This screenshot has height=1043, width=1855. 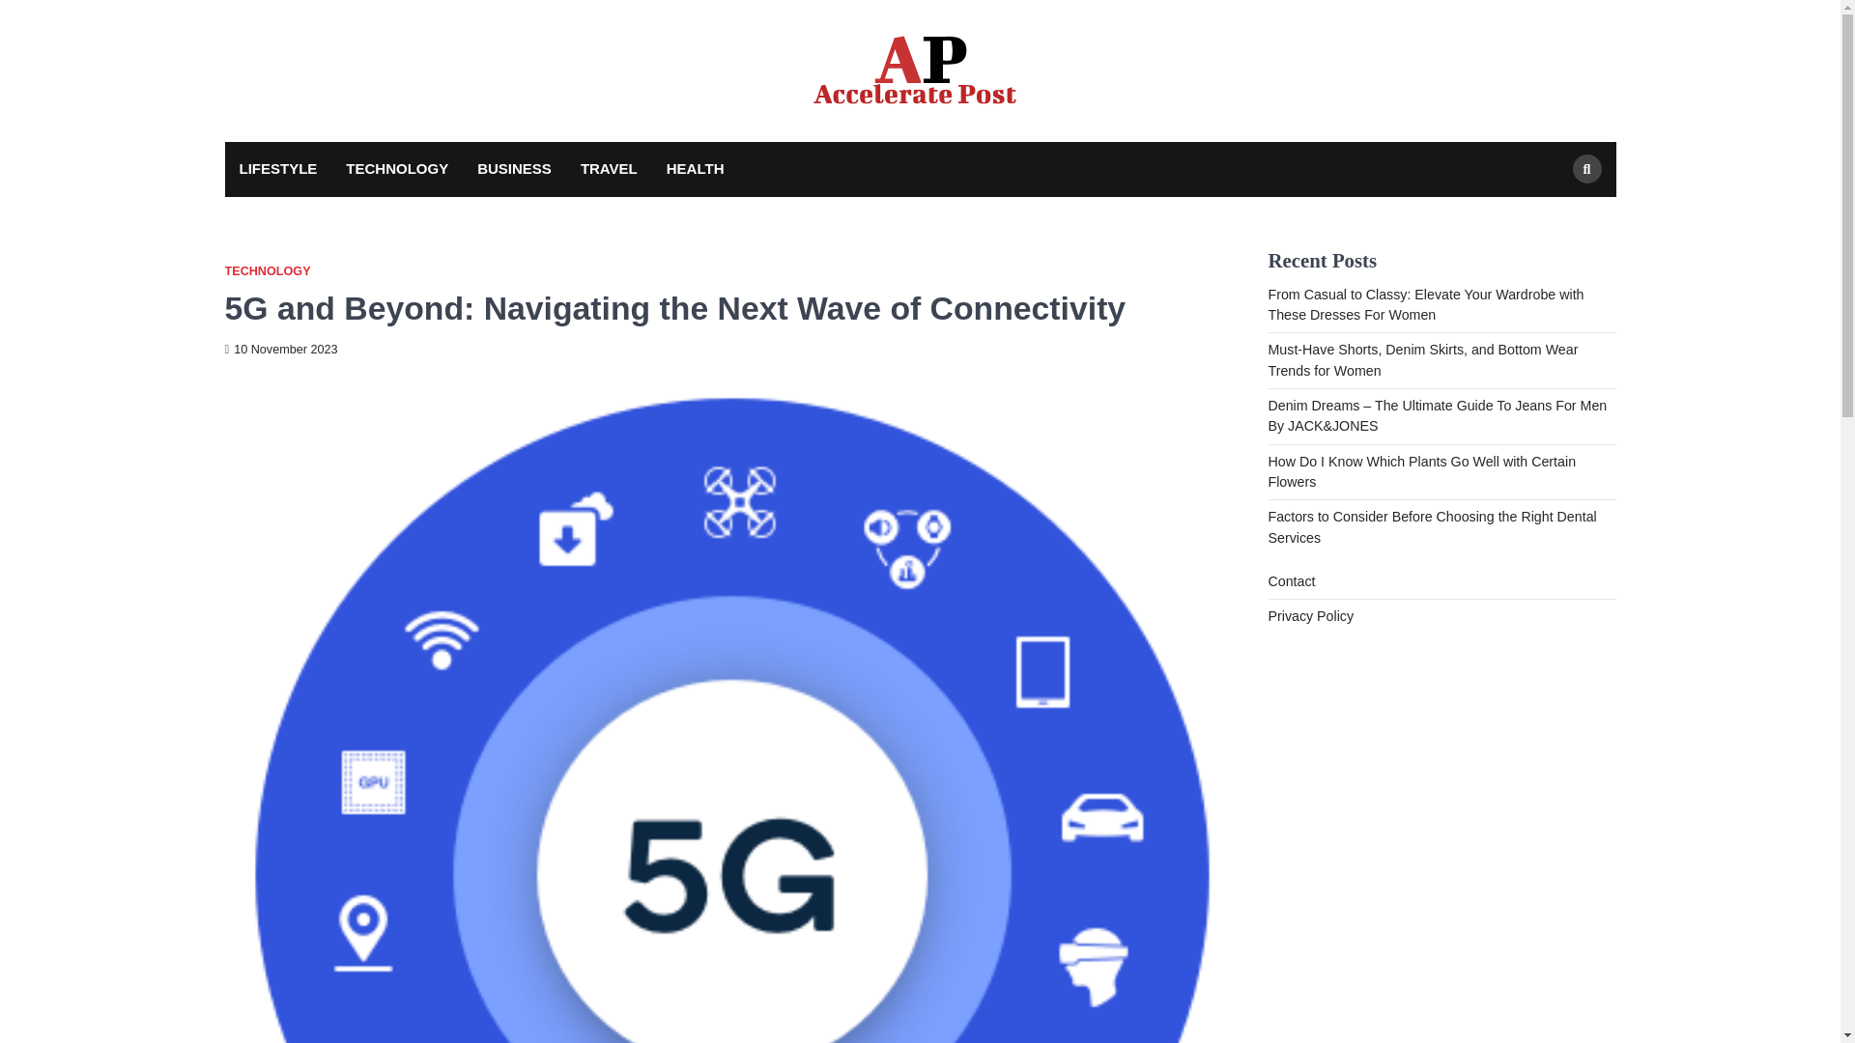 I want to click on How Do I Know Which Plants Go Well with Certain Flowers, so click(x=1420, y=471).